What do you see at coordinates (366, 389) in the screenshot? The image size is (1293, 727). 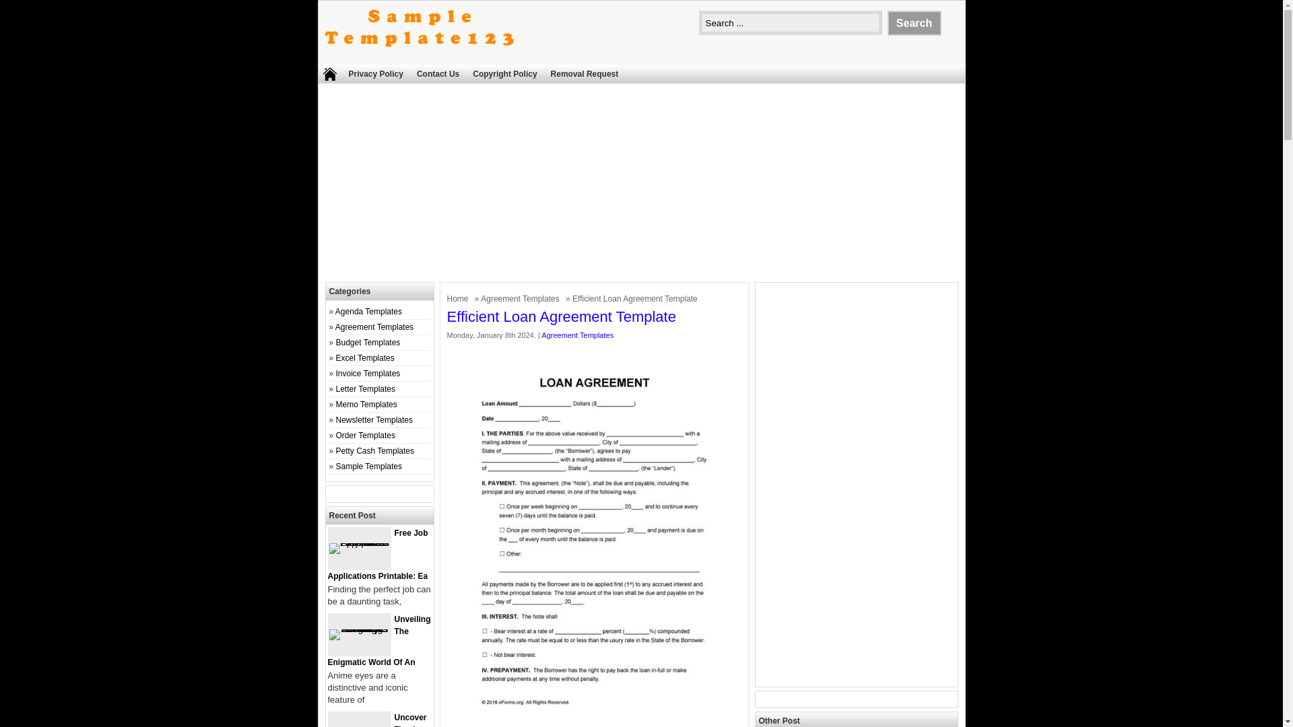 I see `Letter Templates` at bounding box center [366, 389].